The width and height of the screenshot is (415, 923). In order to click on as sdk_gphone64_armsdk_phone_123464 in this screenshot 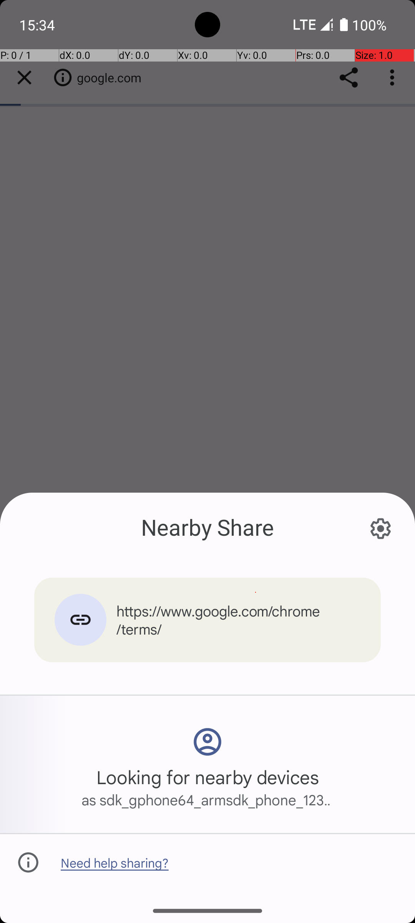, I will do `click(207, 800)`.